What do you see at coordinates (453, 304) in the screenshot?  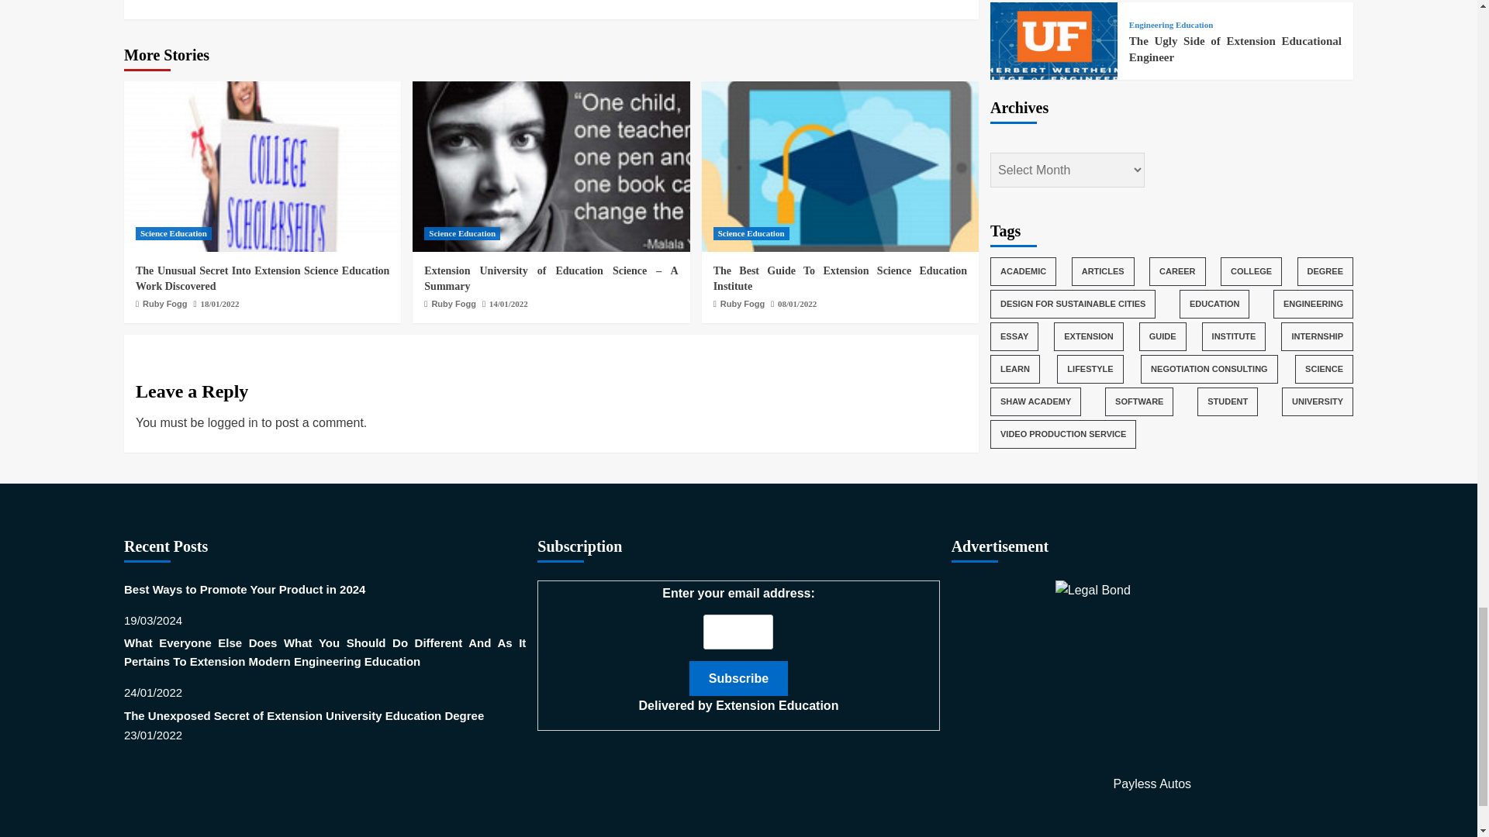 I see `Ruby Fogg` at bounding box center [453, 304].